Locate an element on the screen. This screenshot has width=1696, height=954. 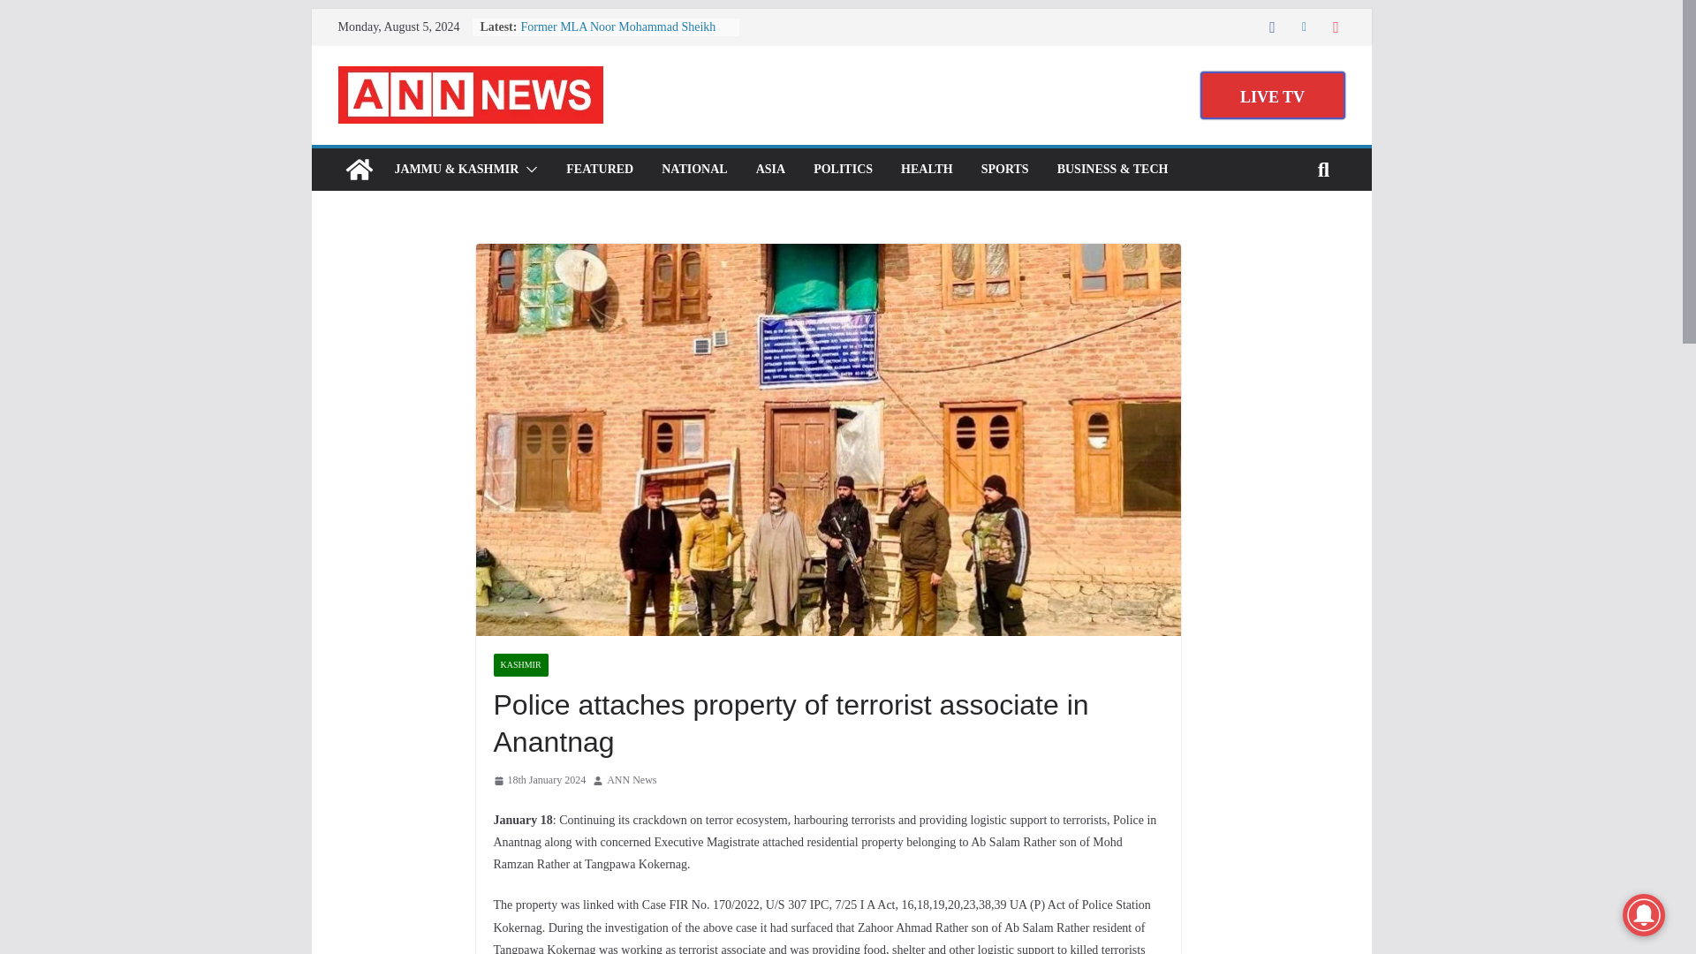
ANN News is located at coordinates (359, 170).